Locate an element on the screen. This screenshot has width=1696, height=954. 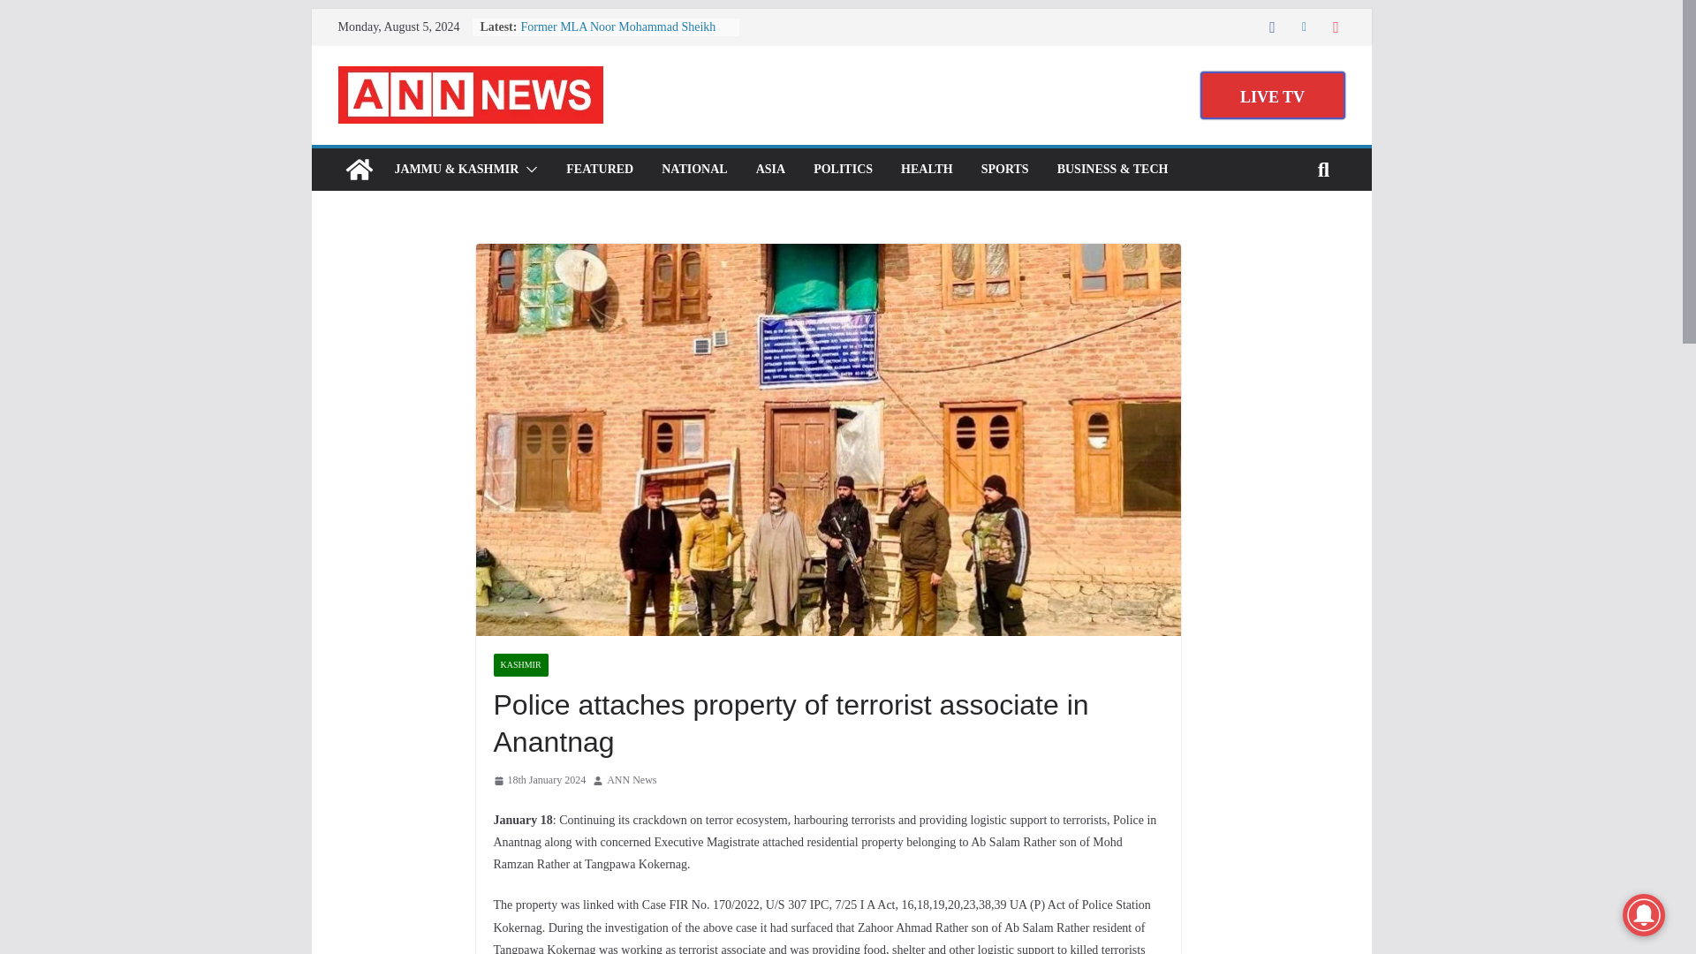
ANN News is located at coordinates (359, 170).